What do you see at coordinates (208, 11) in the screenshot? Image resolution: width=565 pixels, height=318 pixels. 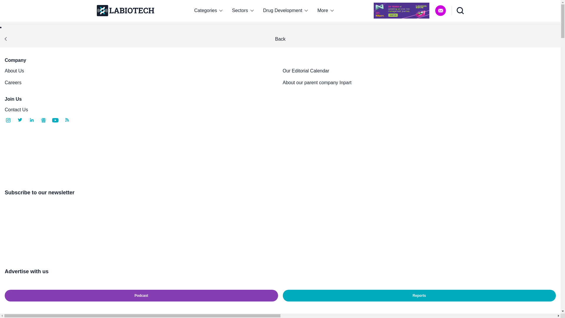 I see `Categories` at bounding box center [208, 11].